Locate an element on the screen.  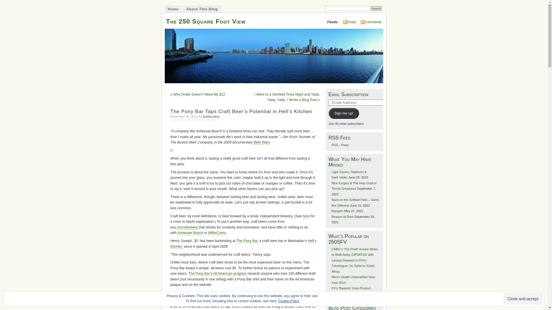
microbrewery is located at coordinates (187, 227).